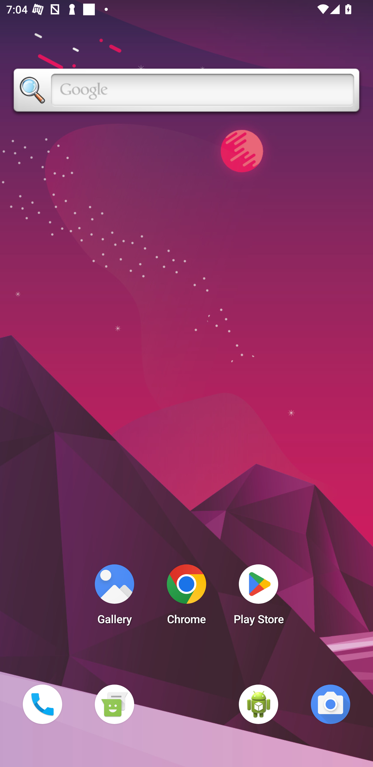 The width and height of the screenshot is (373, 767). Describe the element at coordinates (331, 704) in the screenshot. I see `Camera` at that location.